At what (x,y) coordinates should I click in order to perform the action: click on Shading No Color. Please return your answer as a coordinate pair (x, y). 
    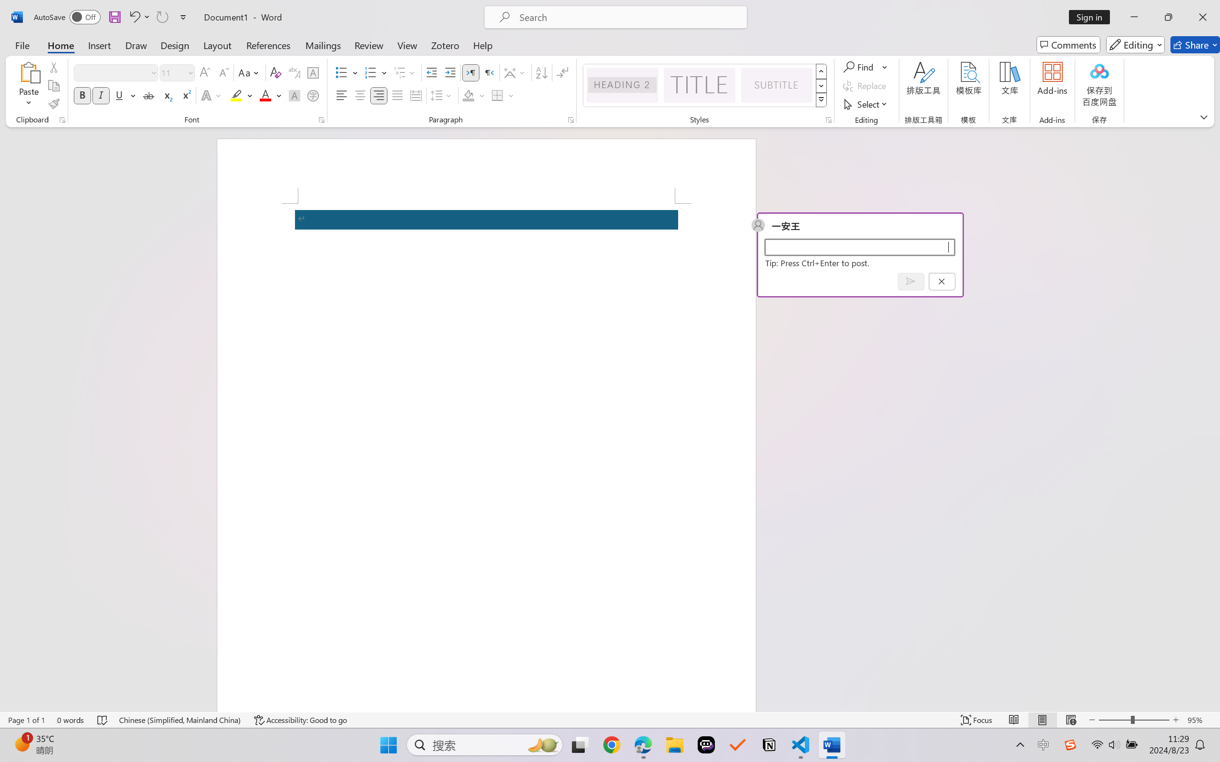
    Looking at the image, I should click on (468, 95).